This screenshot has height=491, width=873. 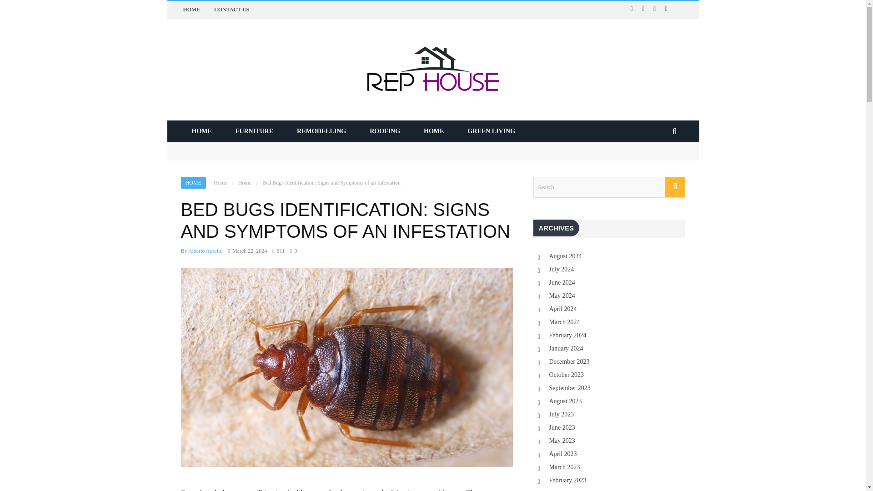 I want to click on HOME, so click(x=201, y=131).